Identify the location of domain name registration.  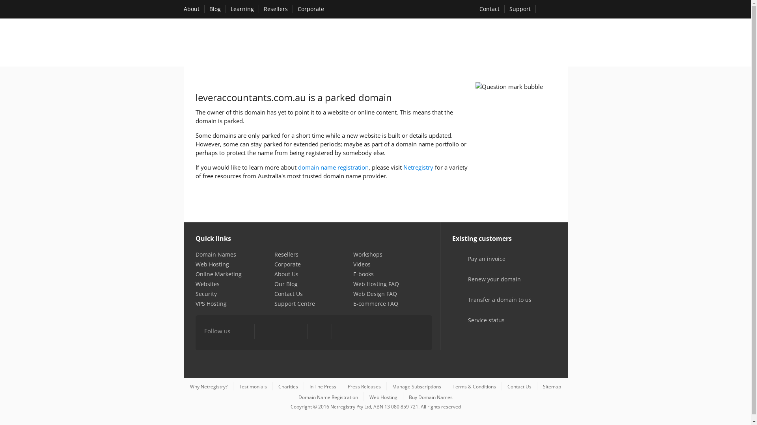
(334, 167).